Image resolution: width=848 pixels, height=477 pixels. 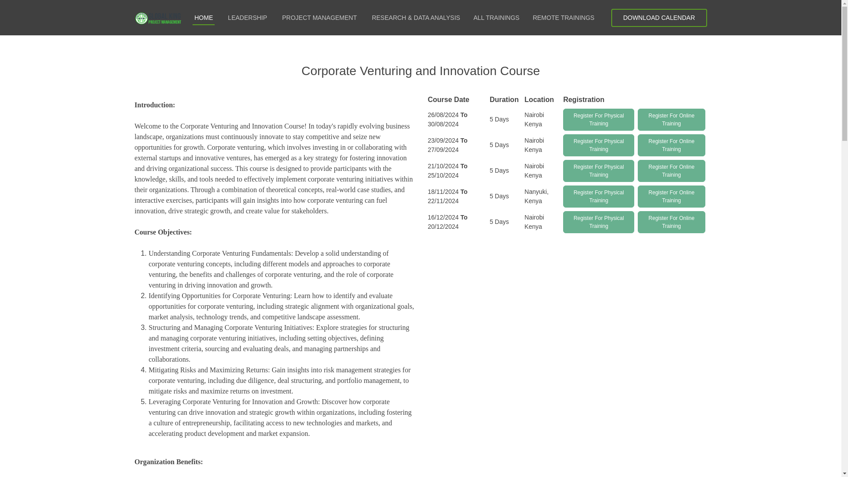 What do you see at coordinates (598, 119) in the screenshot?
I see `Register For Physical Training` at bounding box center [598, 119].